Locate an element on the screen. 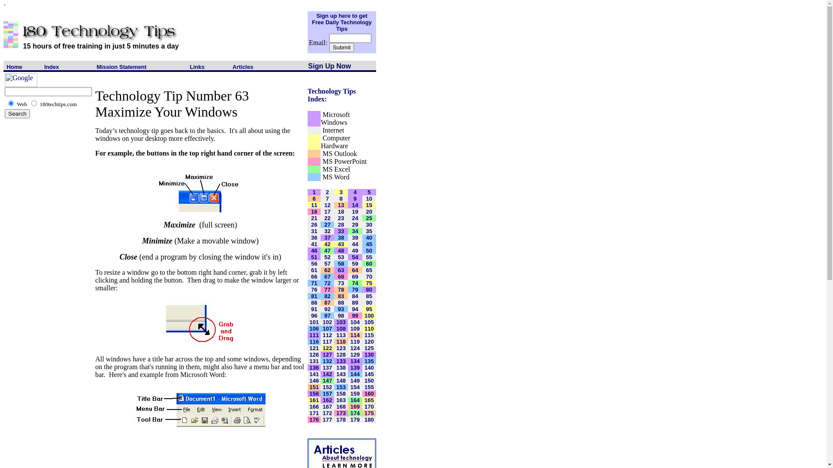  97 is located at coordinates (327, 315).